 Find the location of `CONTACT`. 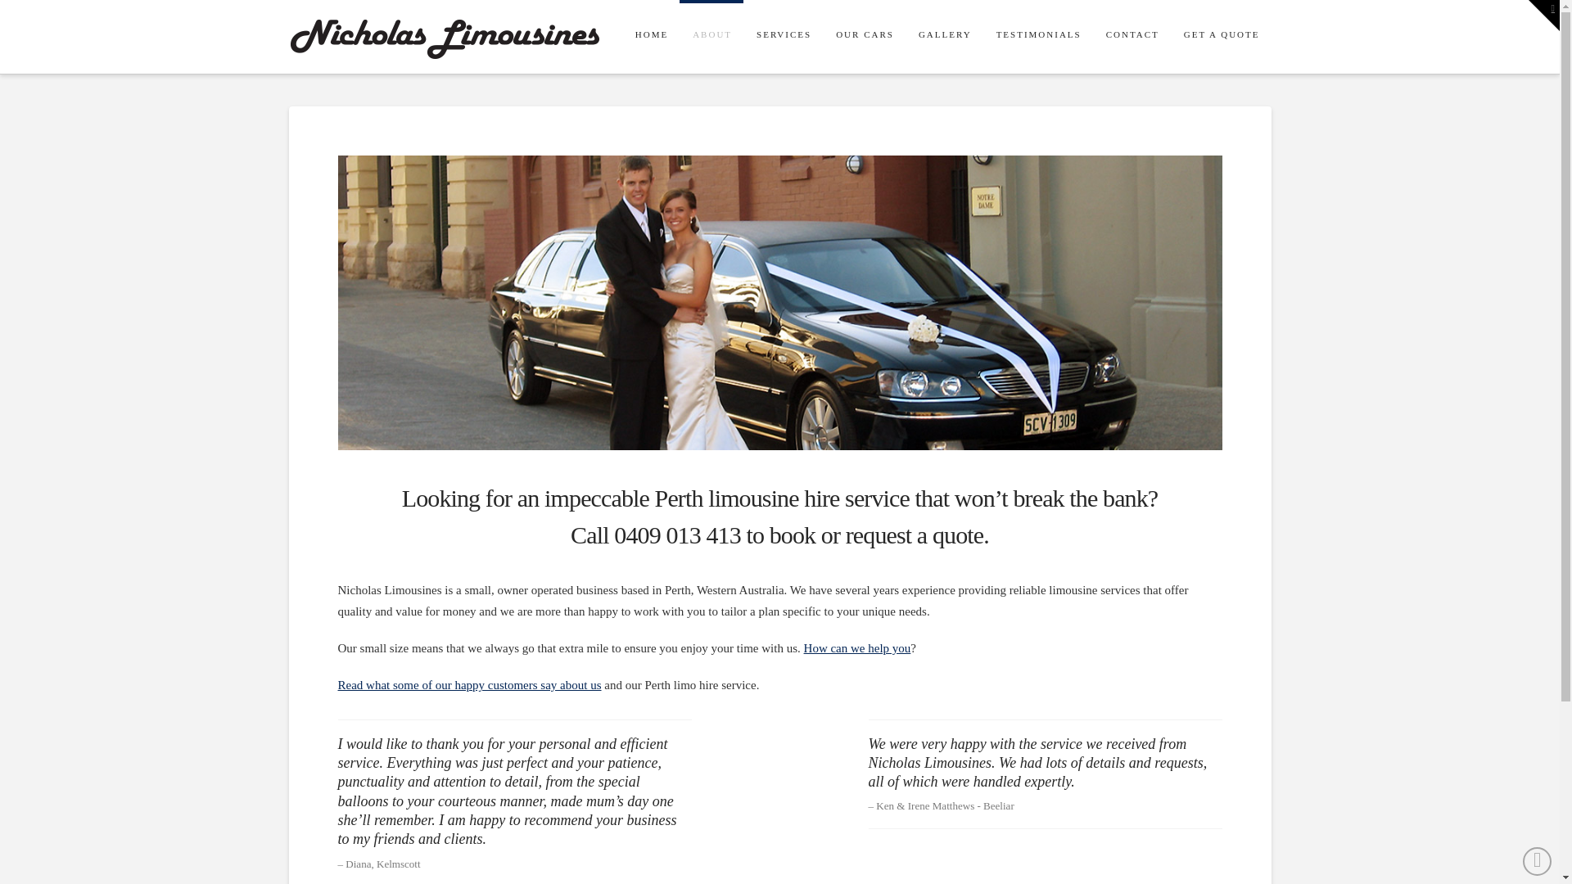

CONTACT is located at coordinates (1132, 37).